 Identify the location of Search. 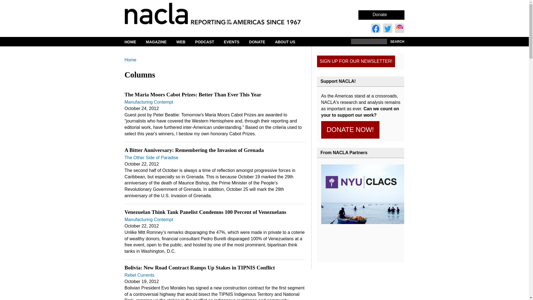
(396, 42).